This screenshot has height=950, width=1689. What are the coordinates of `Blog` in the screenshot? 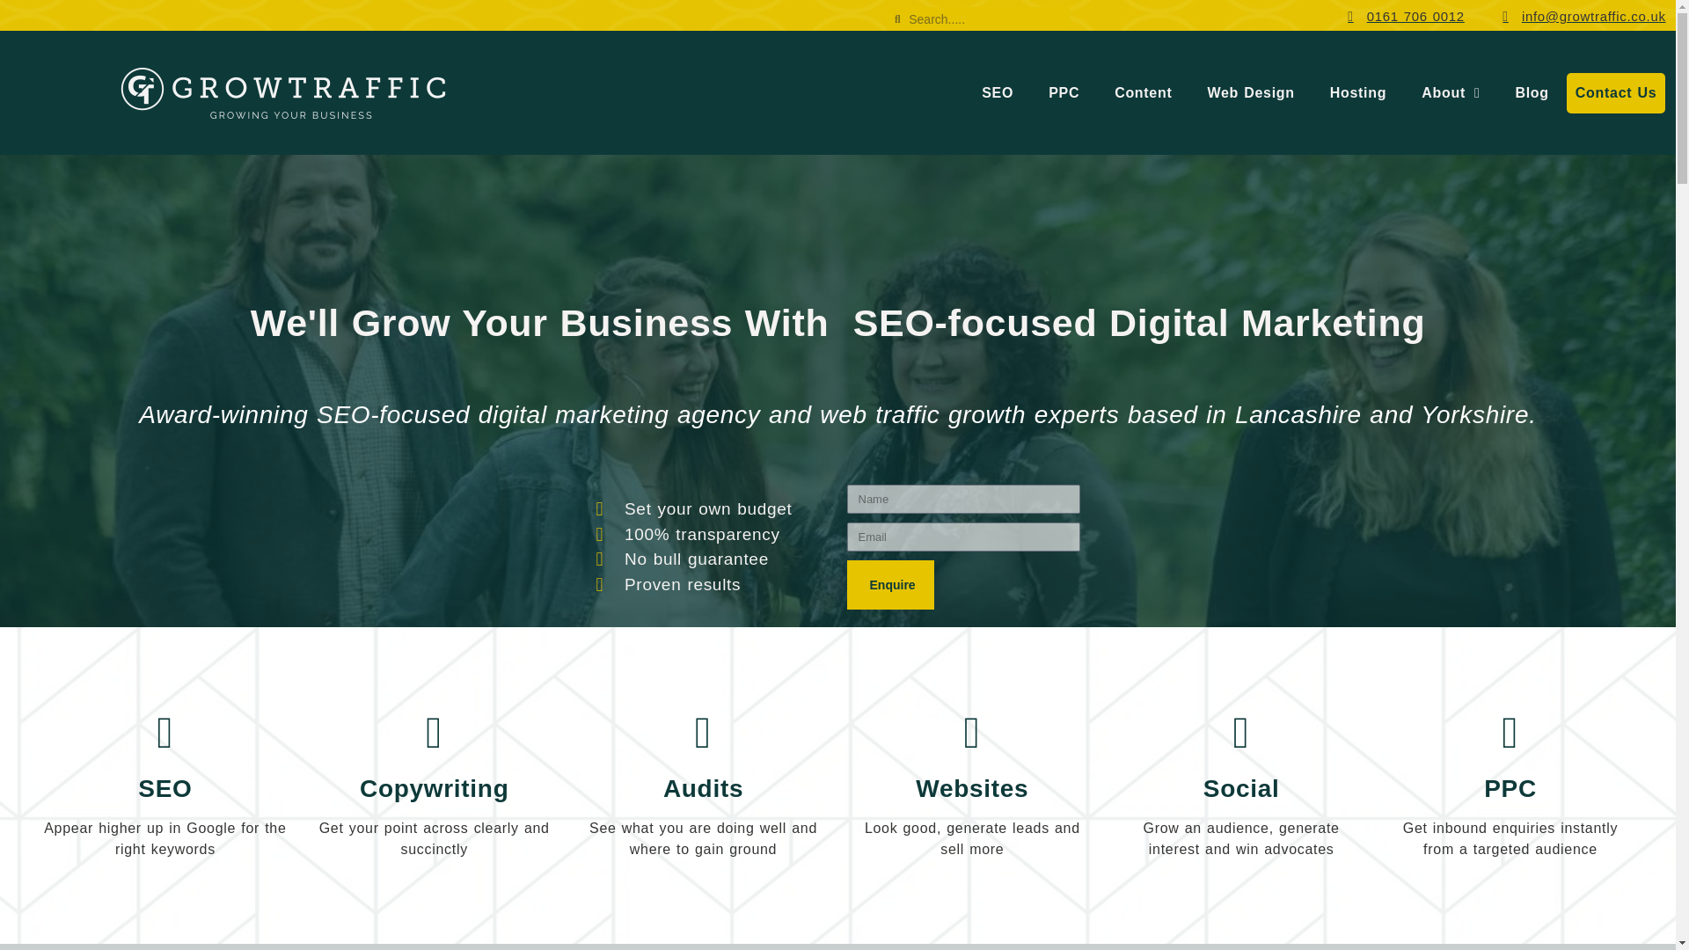 It's located at (1531, 92).